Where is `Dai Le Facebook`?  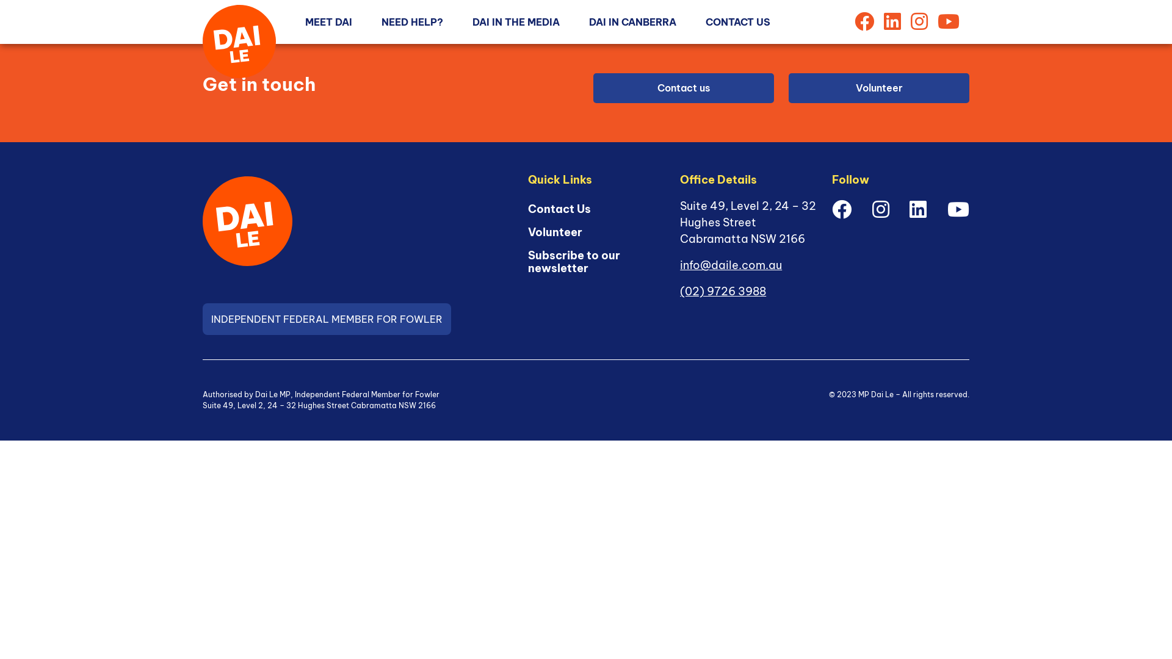 Dai Le Facebook is located at coordinates (864, 21).